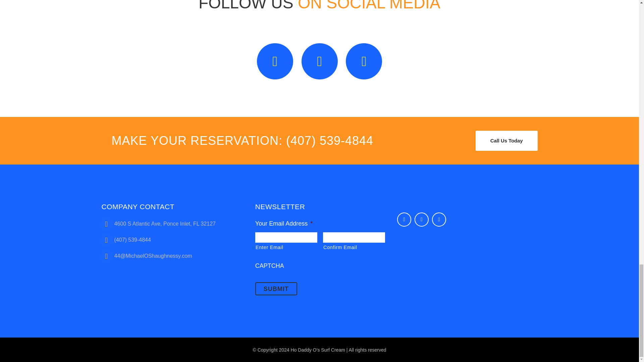  Describe the element at coordinates (506, 141) in the screenshot. I see `Call Us Today` at that location.